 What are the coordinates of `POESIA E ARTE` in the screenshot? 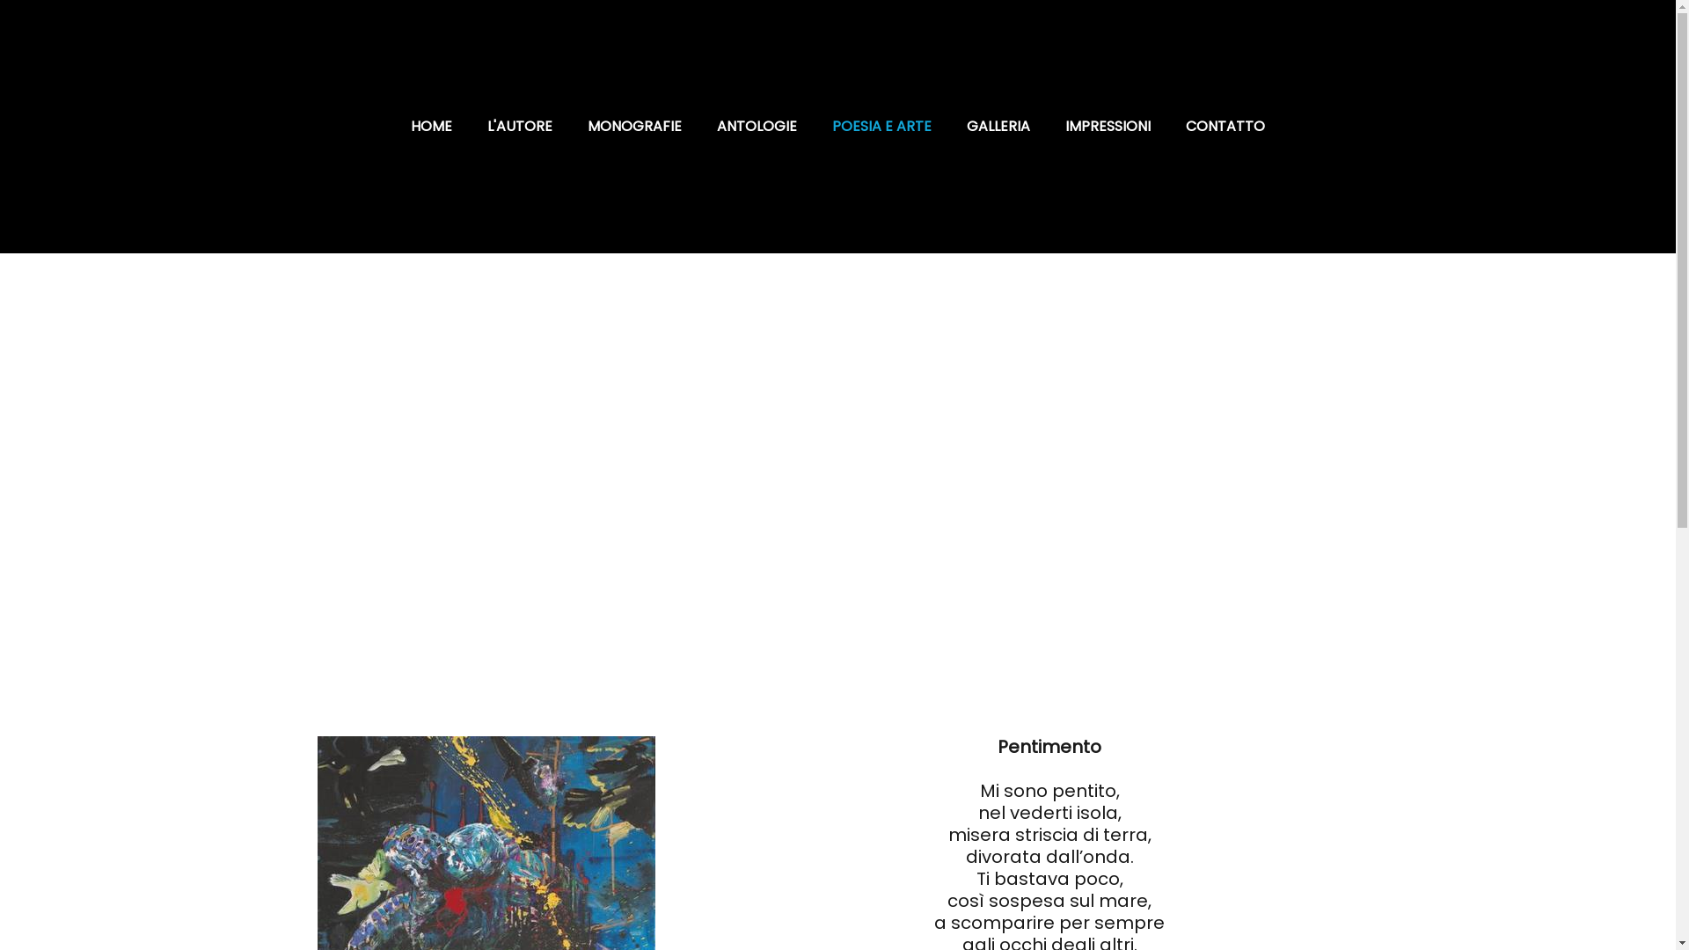 It's located at (881, 127).